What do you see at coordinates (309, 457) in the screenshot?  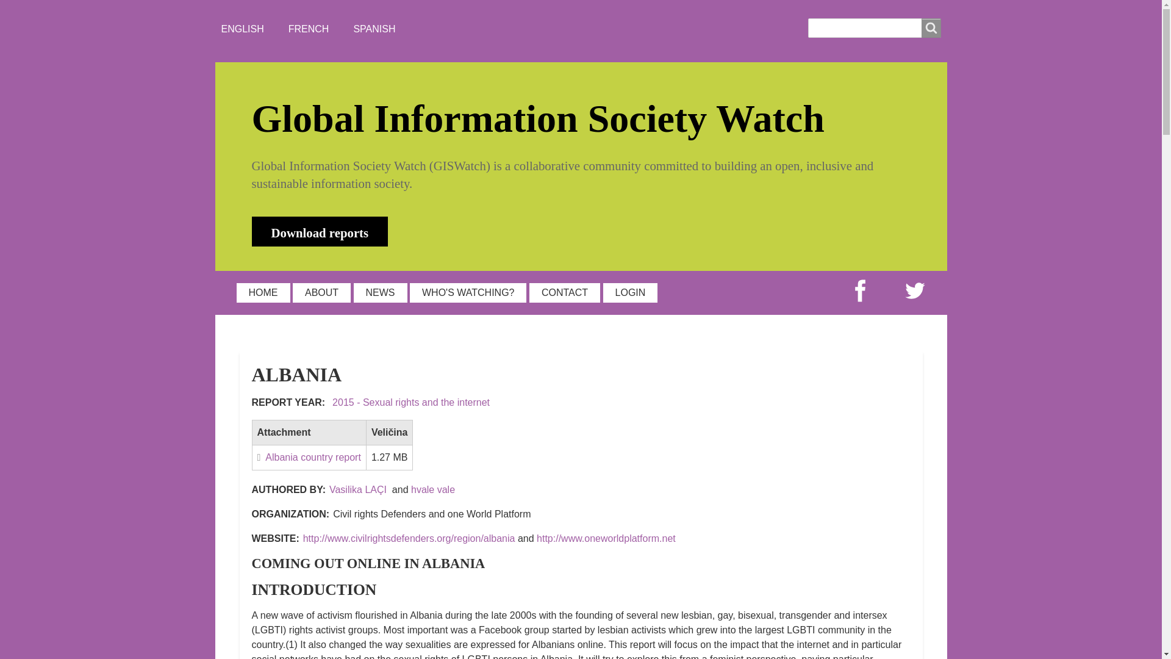 I see `gw2015-albania.pdf` at bounding box center [309, 457].